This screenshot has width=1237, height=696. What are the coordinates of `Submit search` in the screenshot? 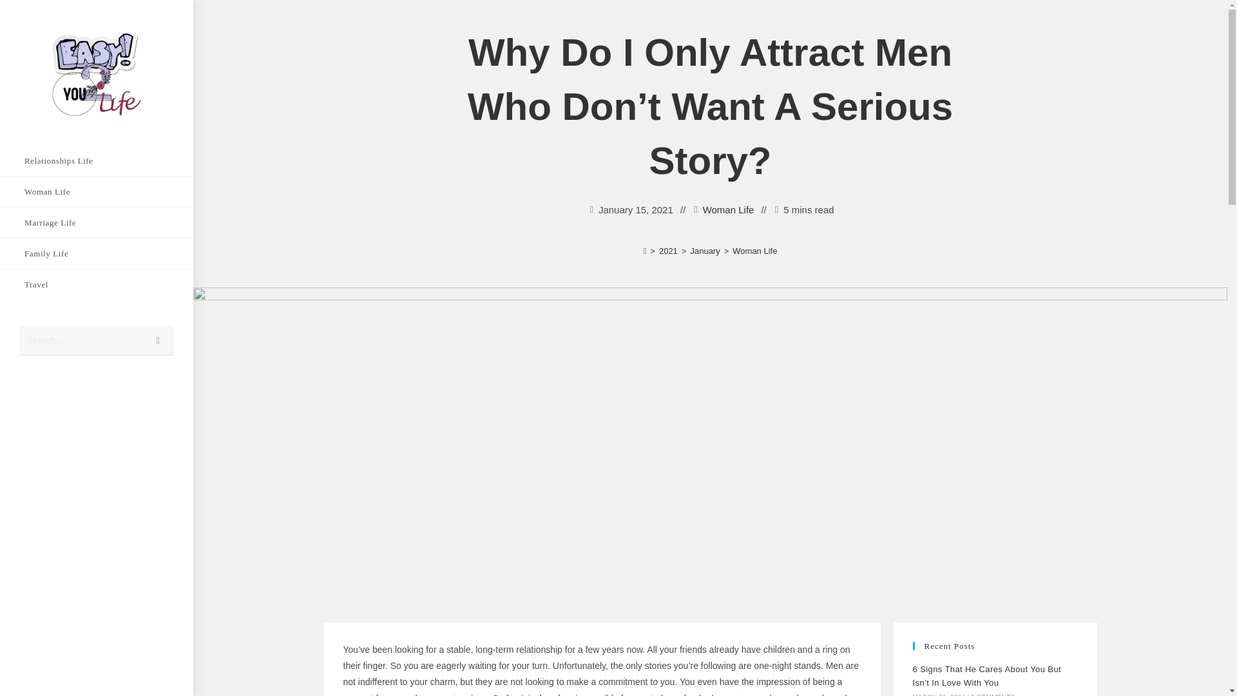 It's located at (158, 340).